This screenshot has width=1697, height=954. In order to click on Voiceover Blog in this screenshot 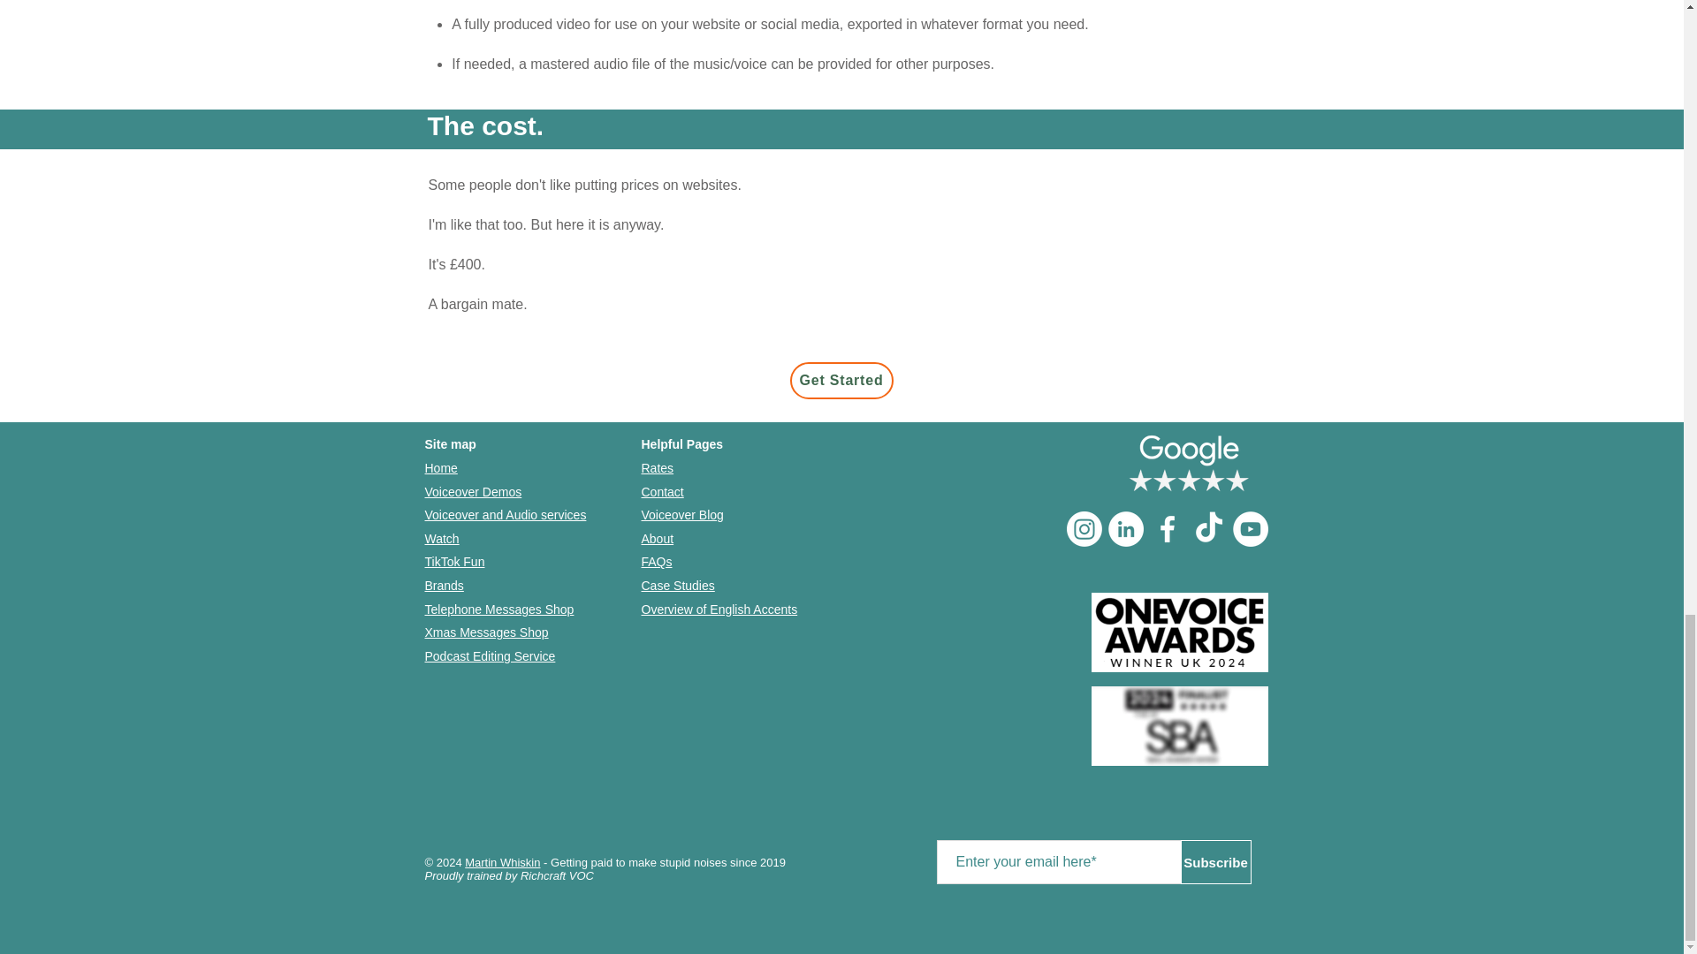, I will do `click(682, 514)`.